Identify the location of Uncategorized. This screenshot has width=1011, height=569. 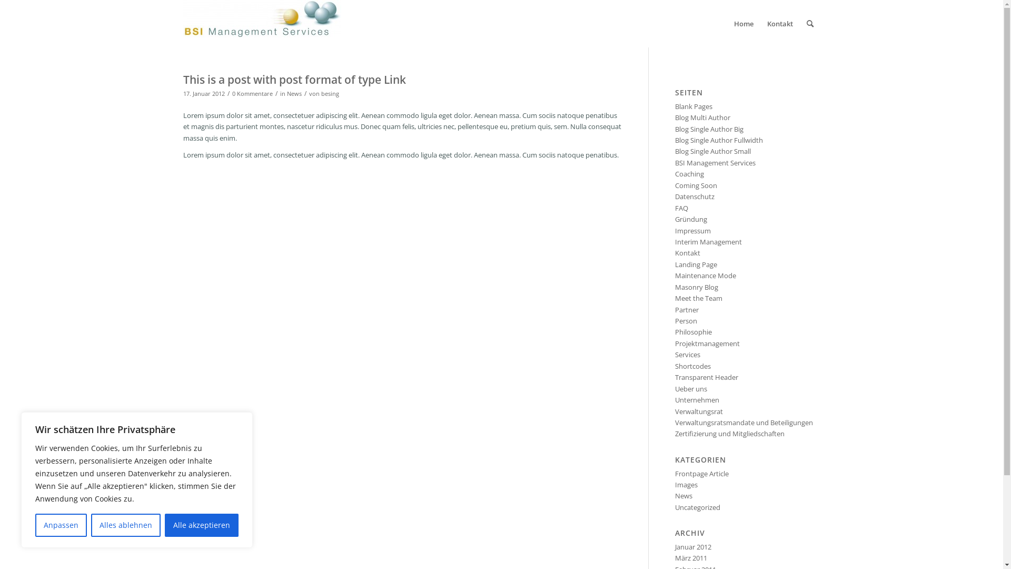
(698, 507).